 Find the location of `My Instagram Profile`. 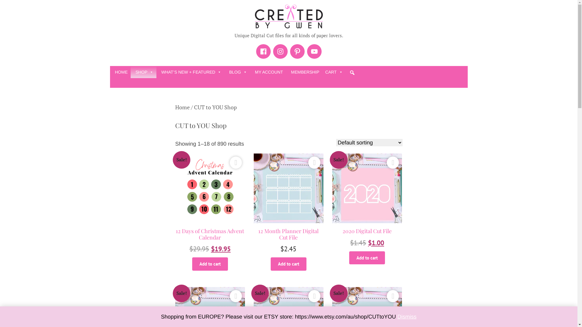

My Instagram Profile is located at coordinates (280, 51).